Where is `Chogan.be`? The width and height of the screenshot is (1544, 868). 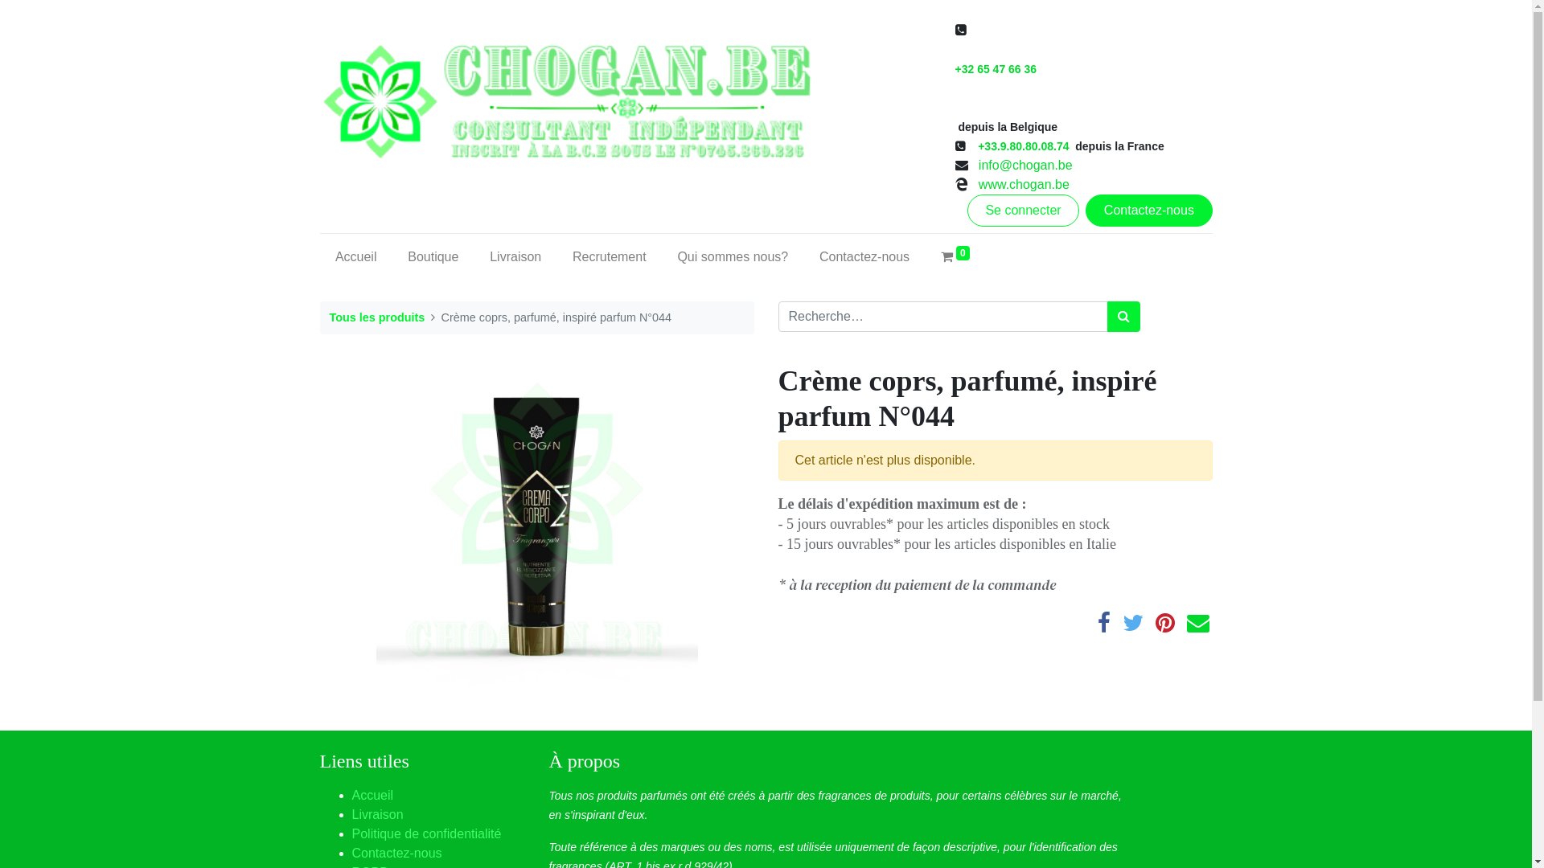
Chogan.be is located at coordinates (622, 101).